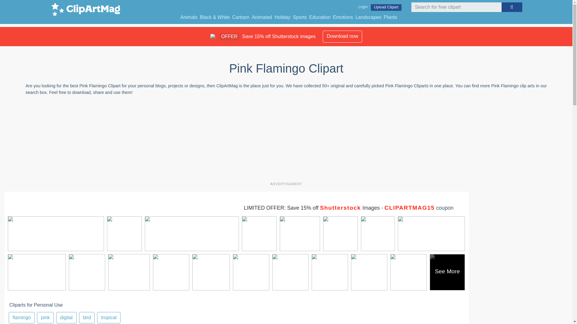 Image resolution: width=577 pixels, height=324 pixels. What do you see at coordinates (320, 17) in the screenshot?
I see `Animals` at bounding box center [320, 17].